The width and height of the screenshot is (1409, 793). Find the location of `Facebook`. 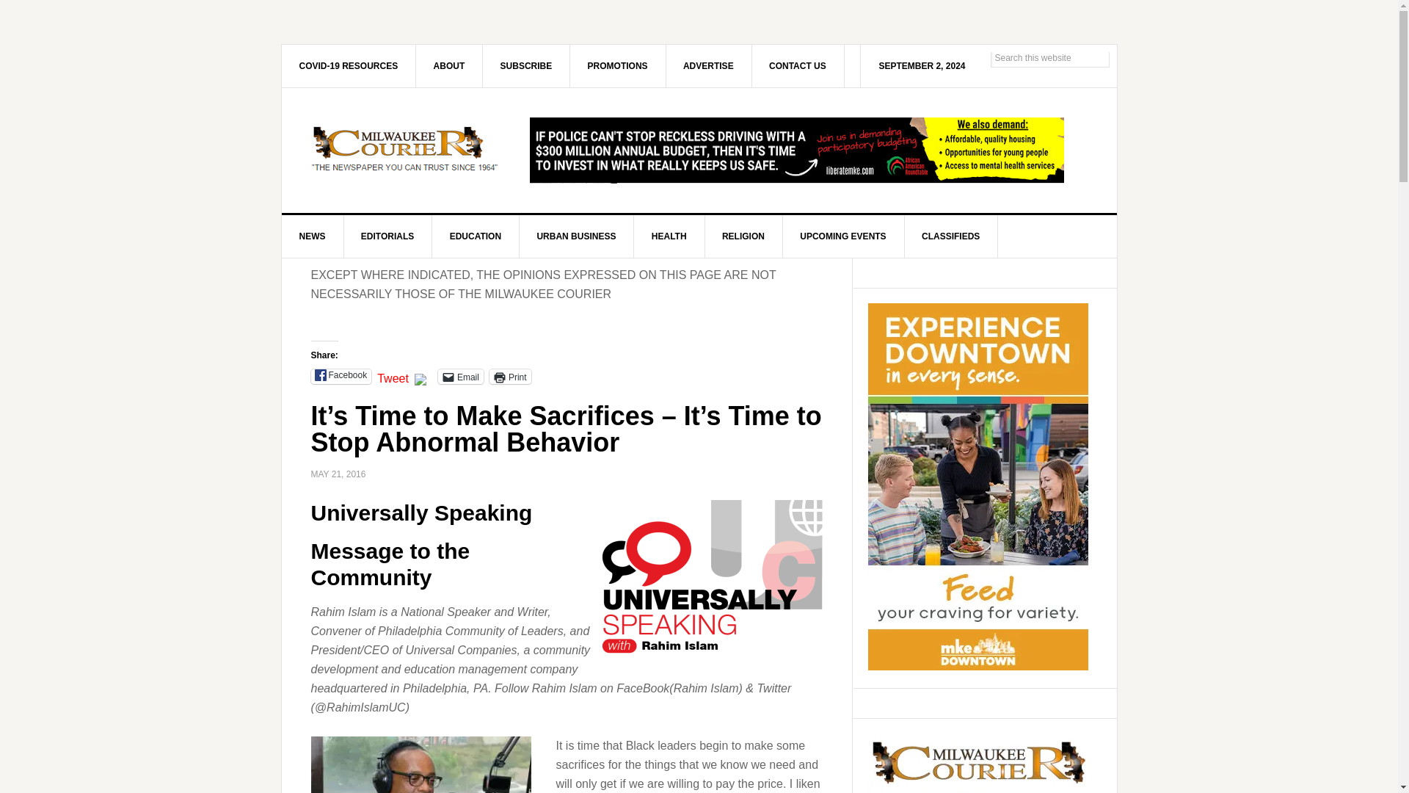

Facebook is located at coordinates (341, 376).